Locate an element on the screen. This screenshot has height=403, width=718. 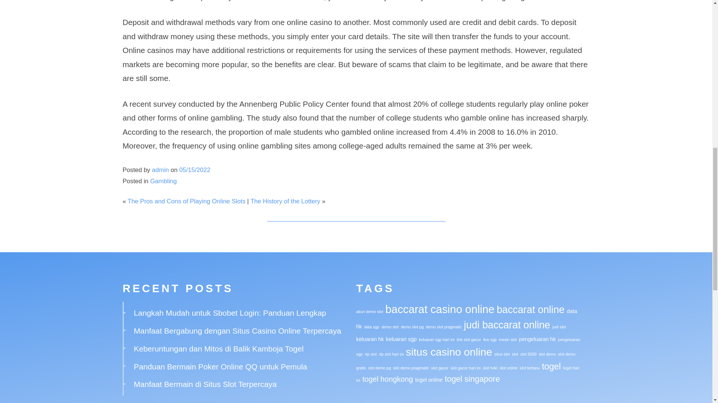
The History of the Lottery is located at coordinates (285, 201).